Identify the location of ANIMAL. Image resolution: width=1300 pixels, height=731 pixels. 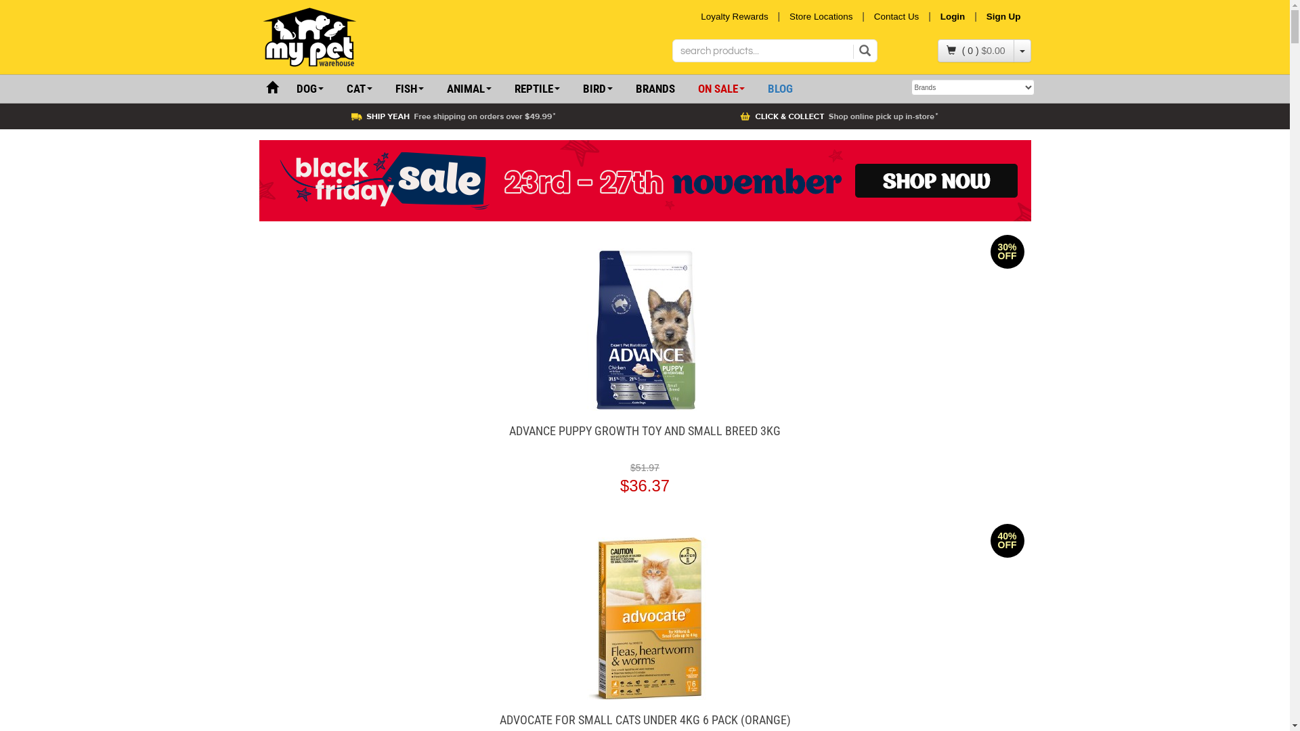
(469, 89).